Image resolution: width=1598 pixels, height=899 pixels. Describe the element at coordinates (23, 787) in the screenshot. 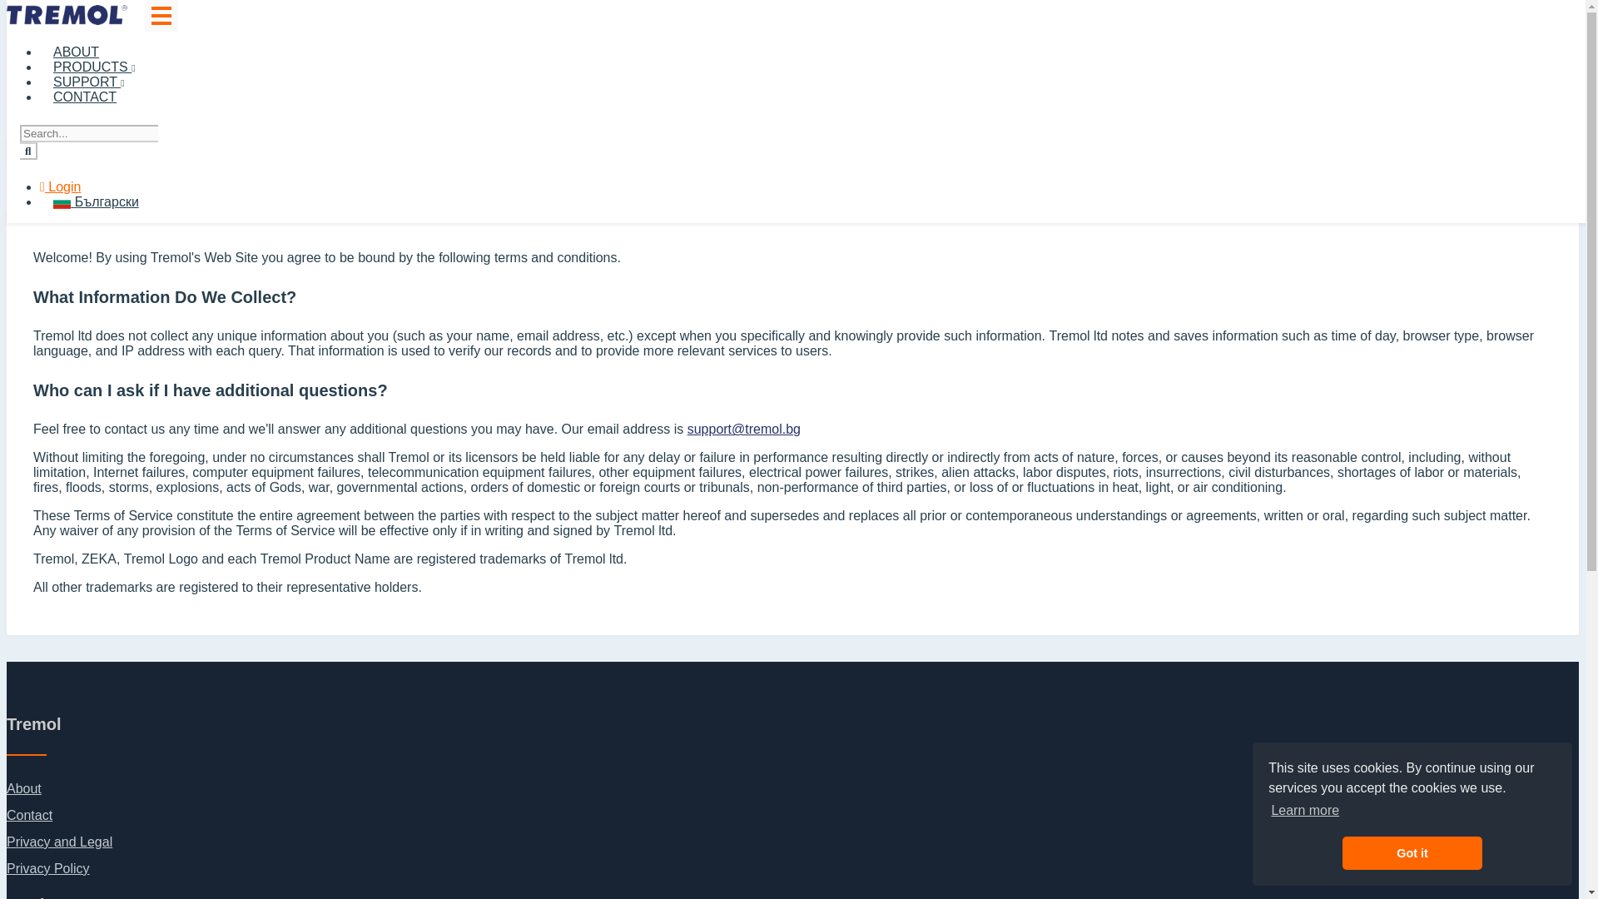

I see `About` at that location.